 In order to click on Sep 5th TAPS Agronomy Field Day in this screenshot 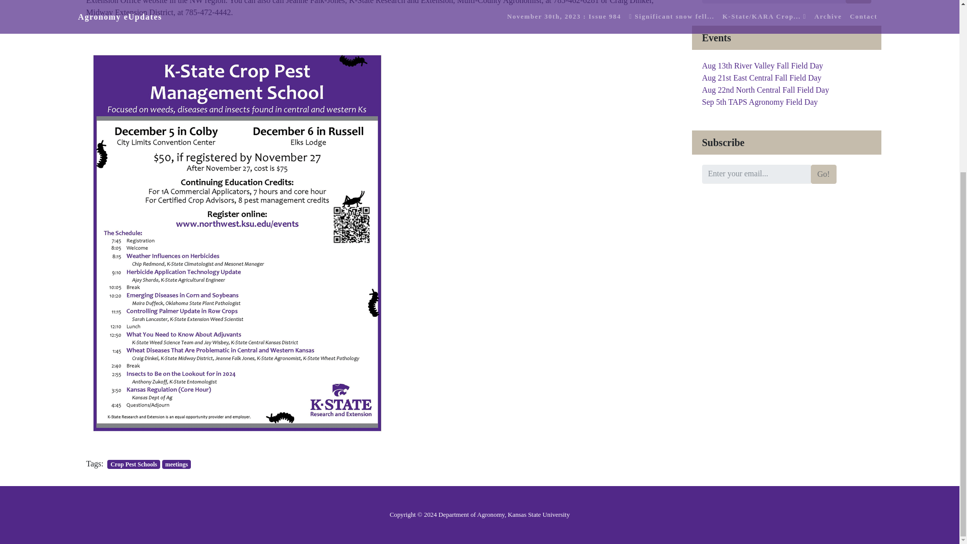, I will do `click(759, 102)`.